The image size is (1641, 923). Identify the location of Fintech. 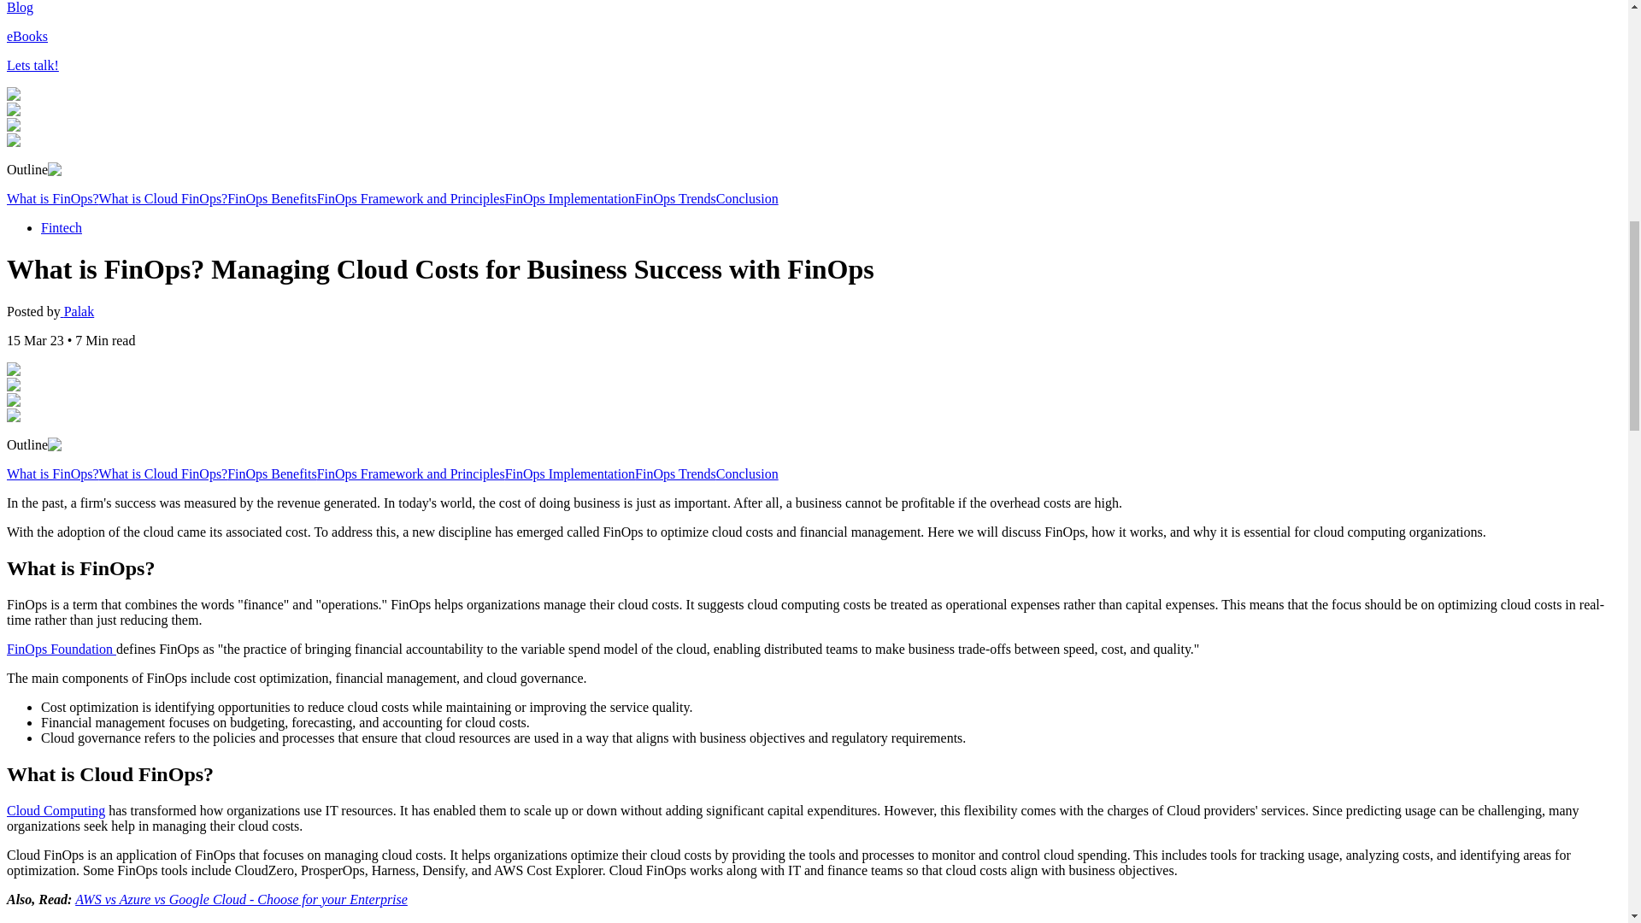
(62, 227).